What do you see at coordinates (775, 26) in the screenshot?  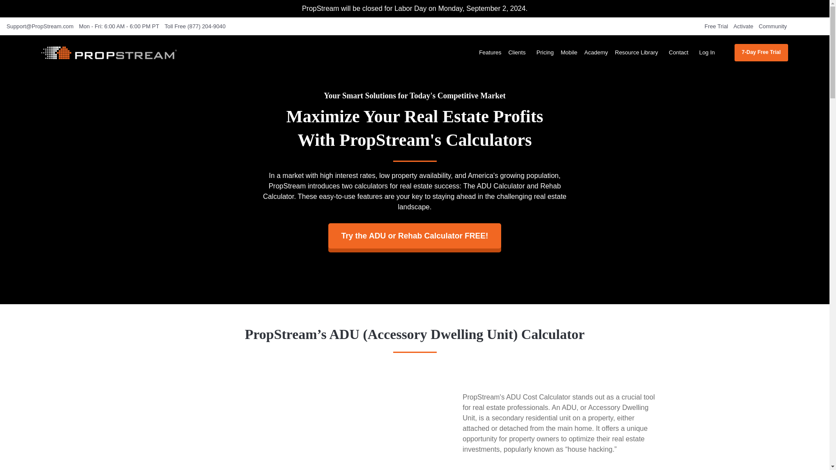 I see `Community` at bounding box center [775, 26].